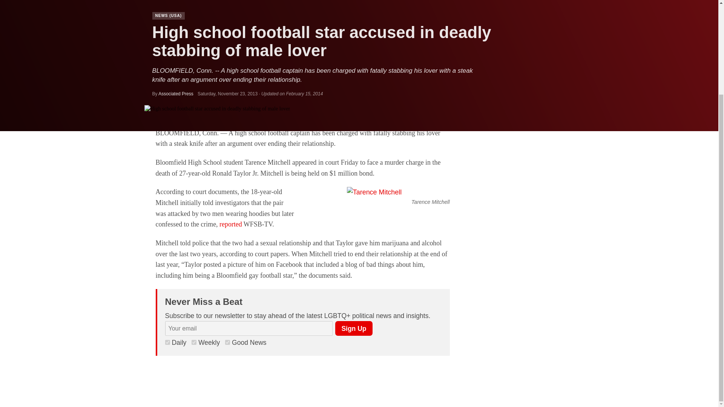 The height and width of the screenshot is (407, 724). What do you see at coordinates (167, 342) in the screenshot?
I see `1920885` at bounding box center [167, 342].